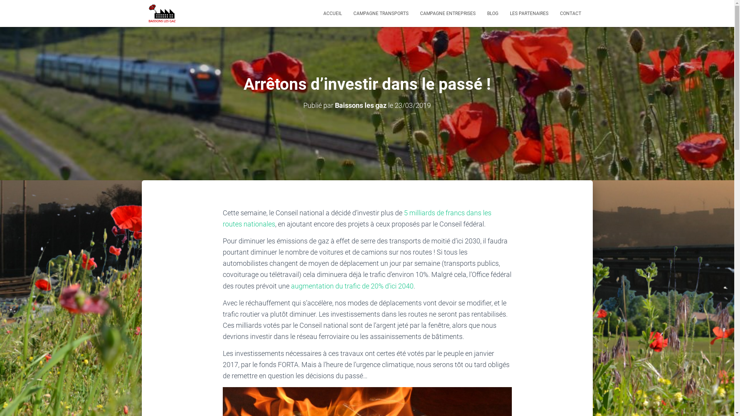  Describe the element at coordinates (493, 13) in the screenshot. I see `BLOG` at that location.